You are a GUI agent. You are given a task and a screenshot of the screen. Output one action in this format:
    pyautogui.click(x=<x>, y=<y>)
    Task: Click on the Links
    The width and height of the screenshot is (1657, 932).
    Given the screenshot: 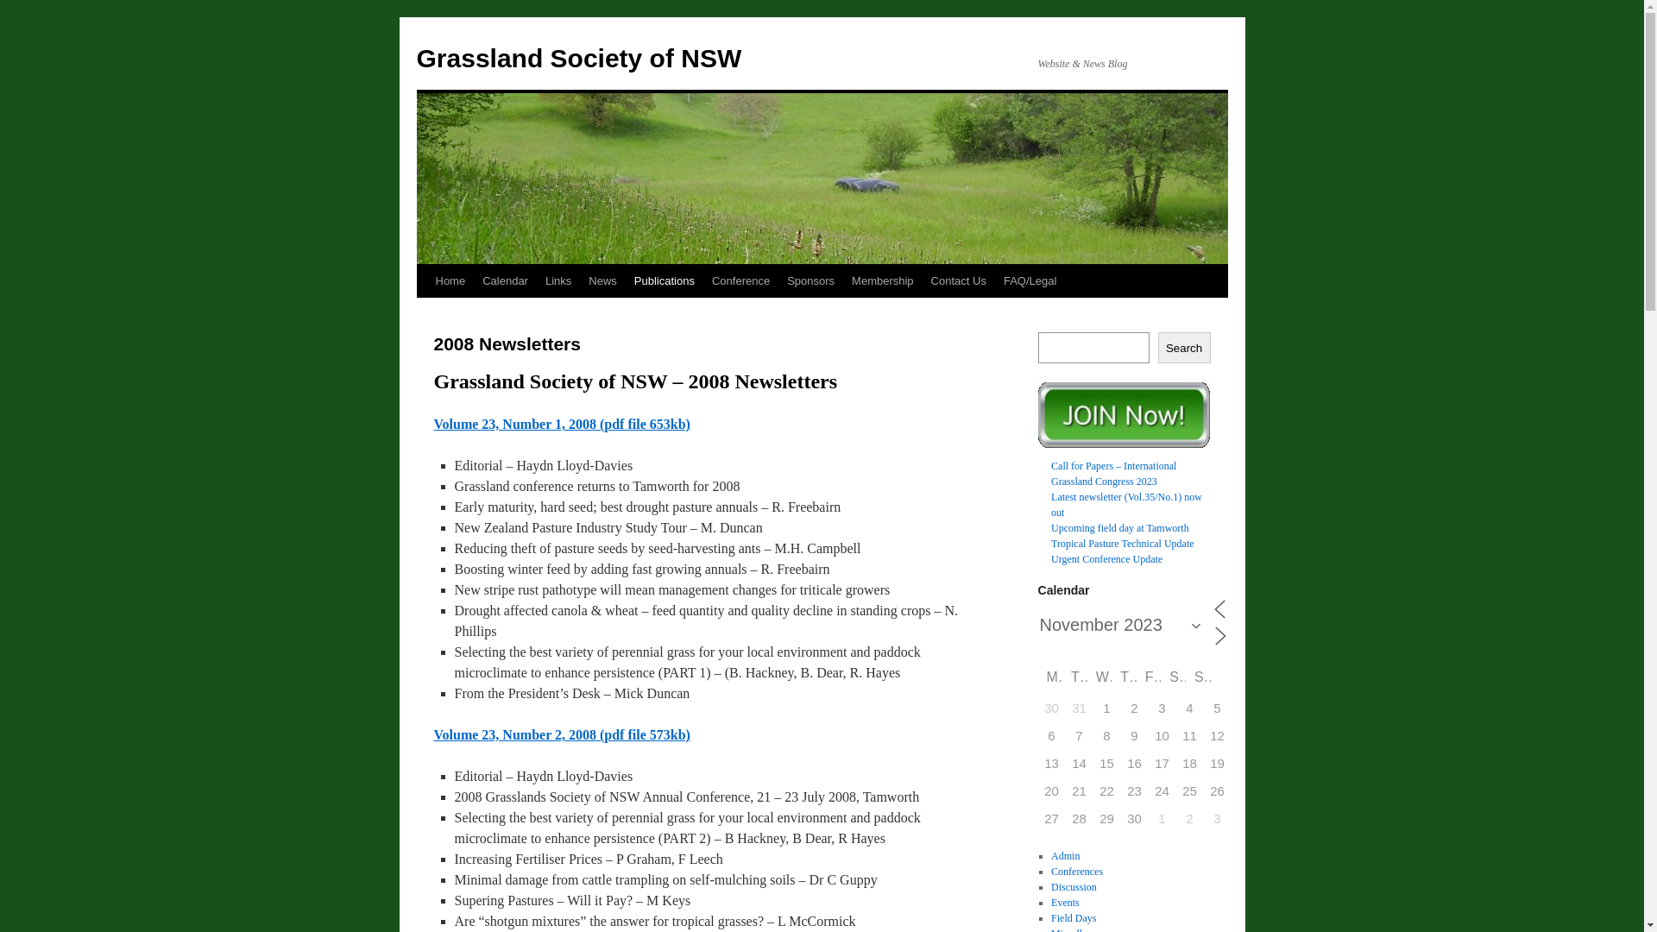 What is the action you would take?
    pyautogui.click(x=558, y=281)
    